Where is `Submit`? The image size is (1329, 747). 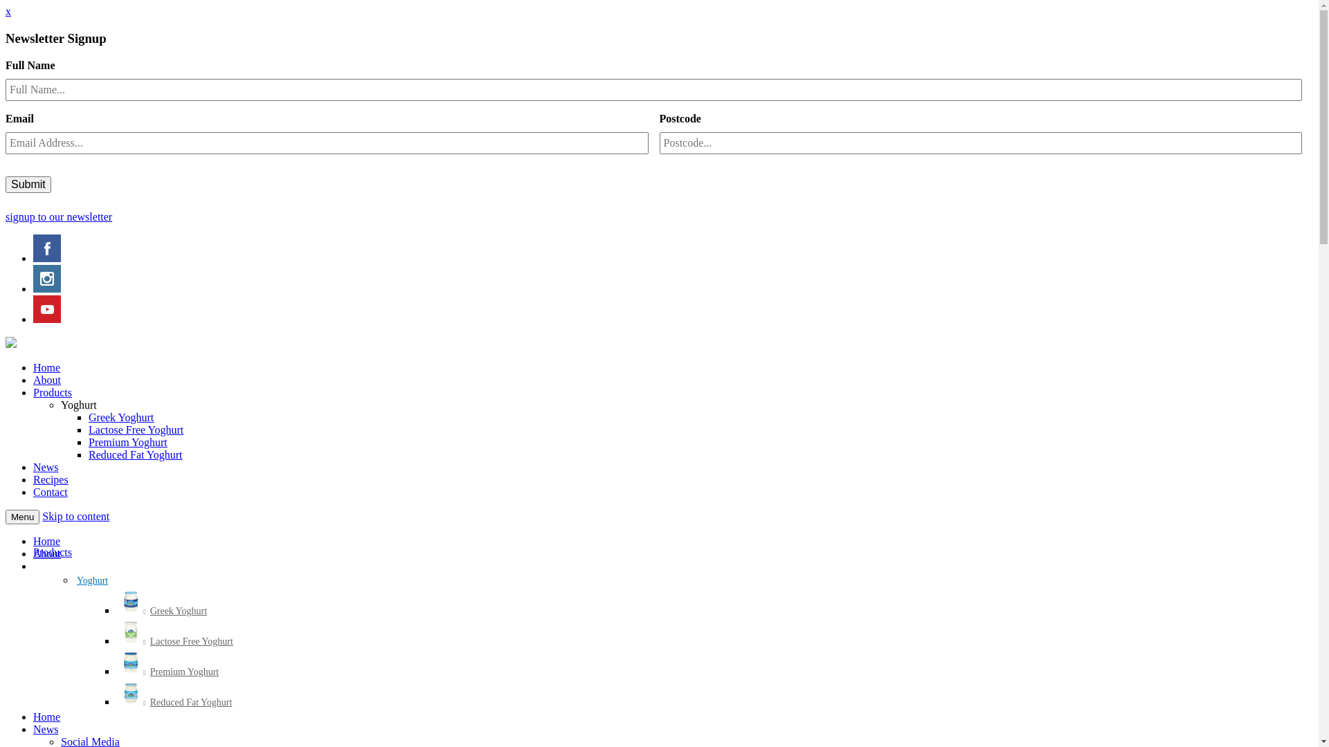 Submit is located at coordinates (28, 185).